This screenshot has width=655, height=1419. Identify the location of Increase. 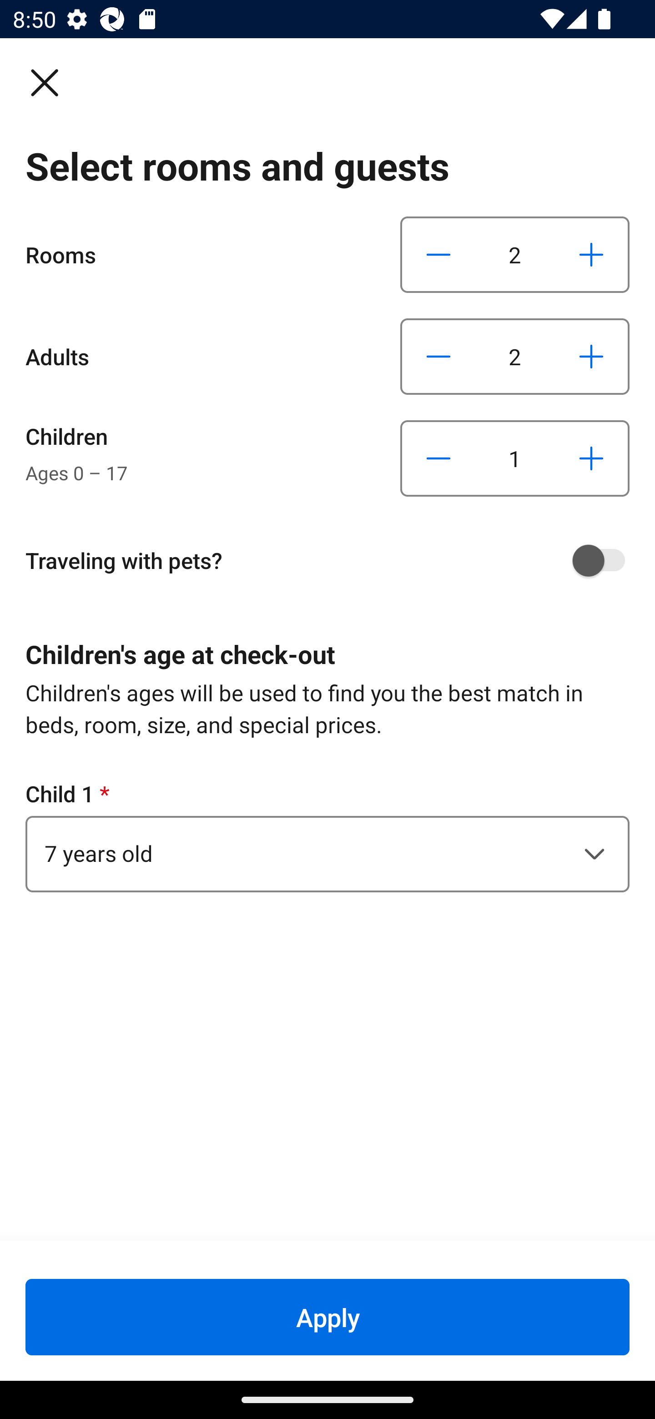
(591, 255).